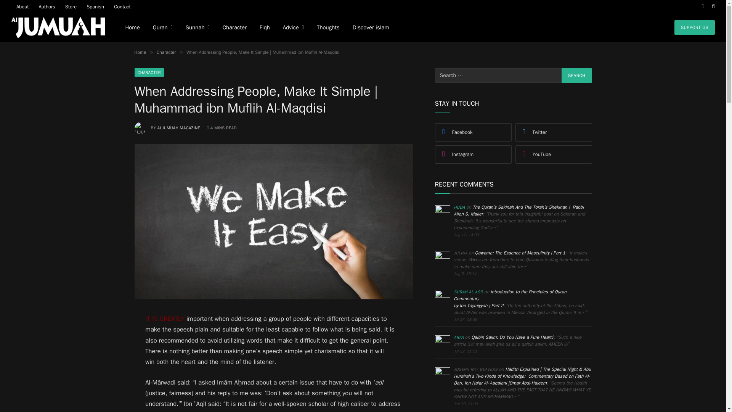  Describe the element at coordinates (71, 6) in the screenshot. I see `Store` at that location.